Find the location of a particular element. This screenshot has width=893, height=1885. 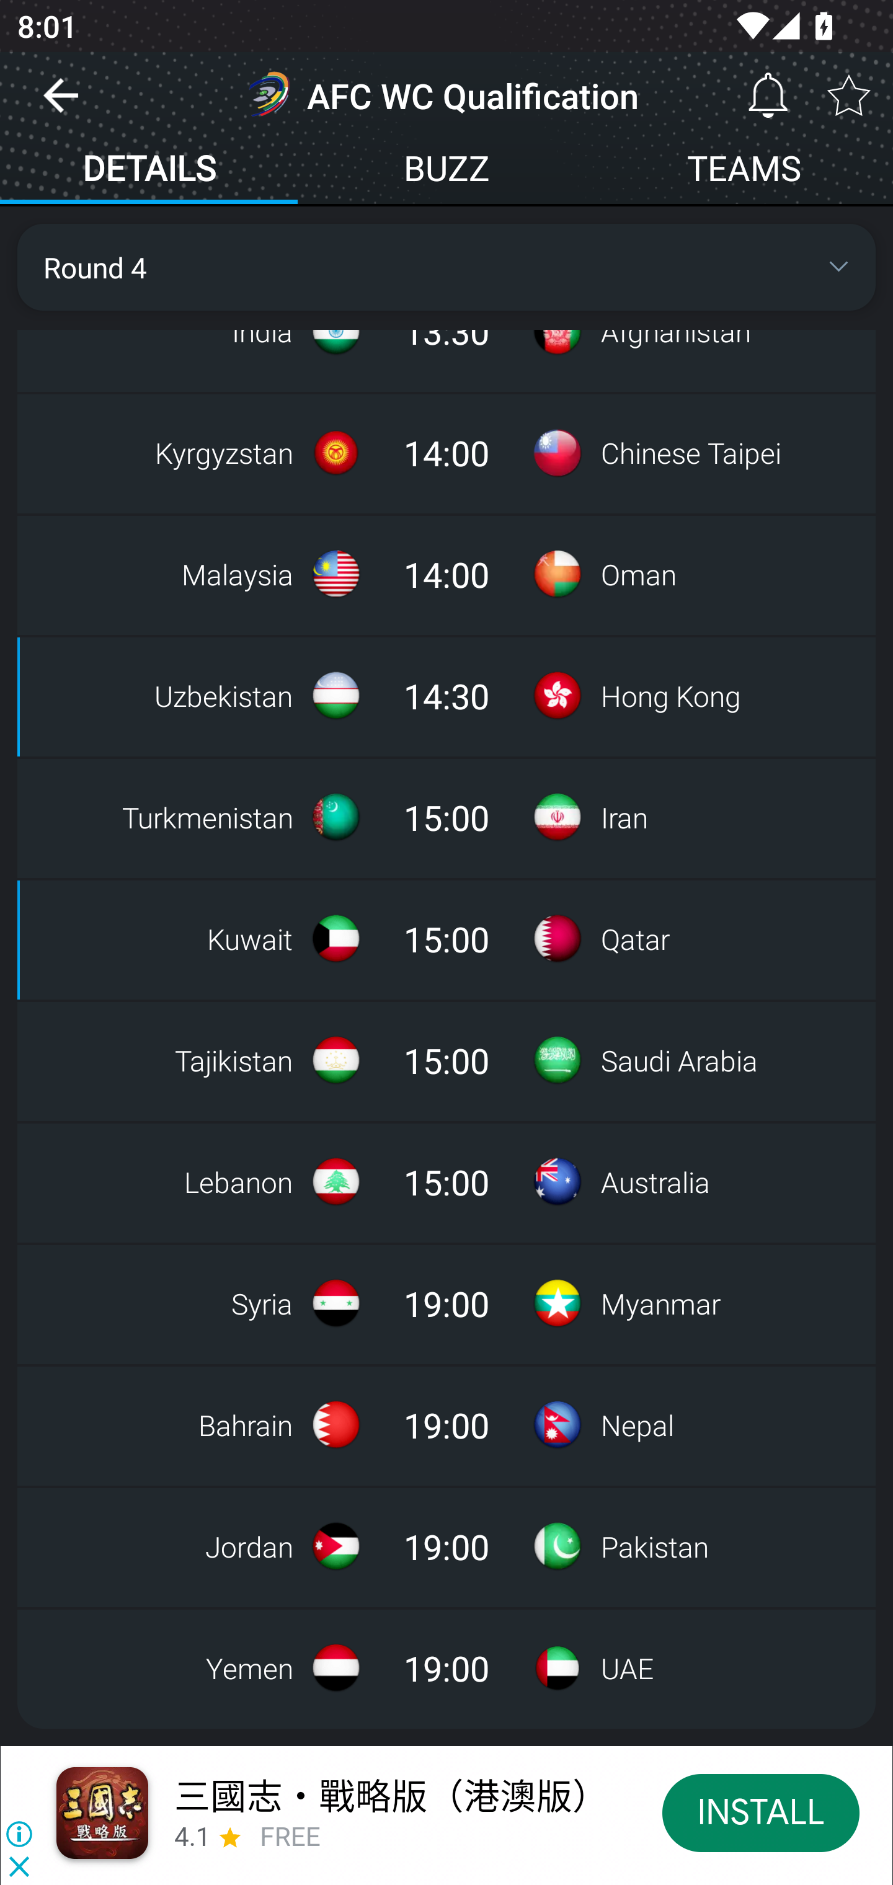

Bahrain 19:00 Nepal is located at coordinates (446, 1425).